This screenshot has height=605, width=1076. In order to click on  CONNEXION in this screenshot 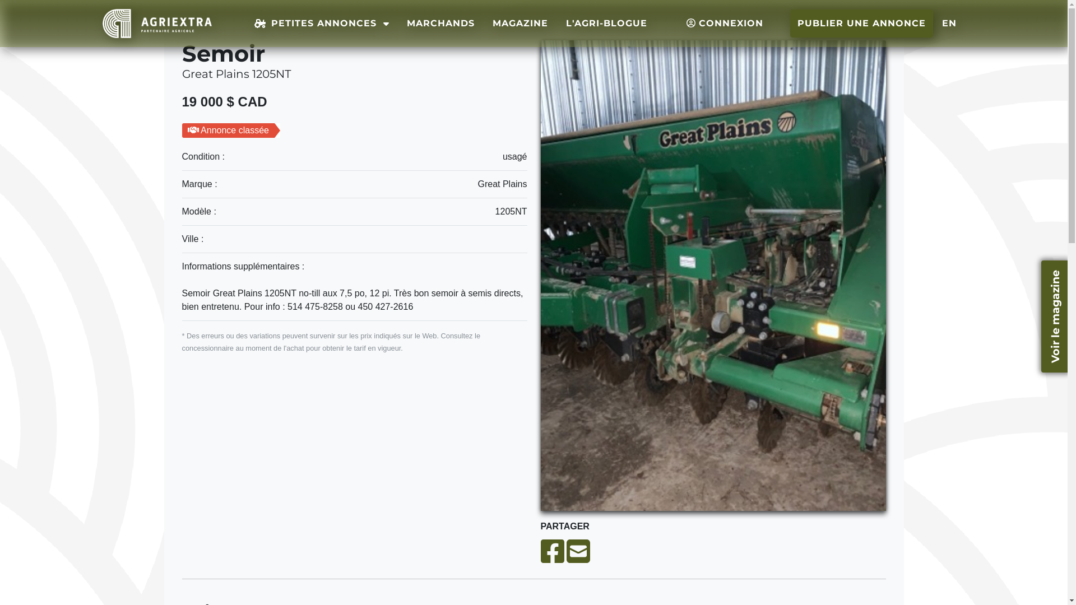, I will do `click(724, 24)`.